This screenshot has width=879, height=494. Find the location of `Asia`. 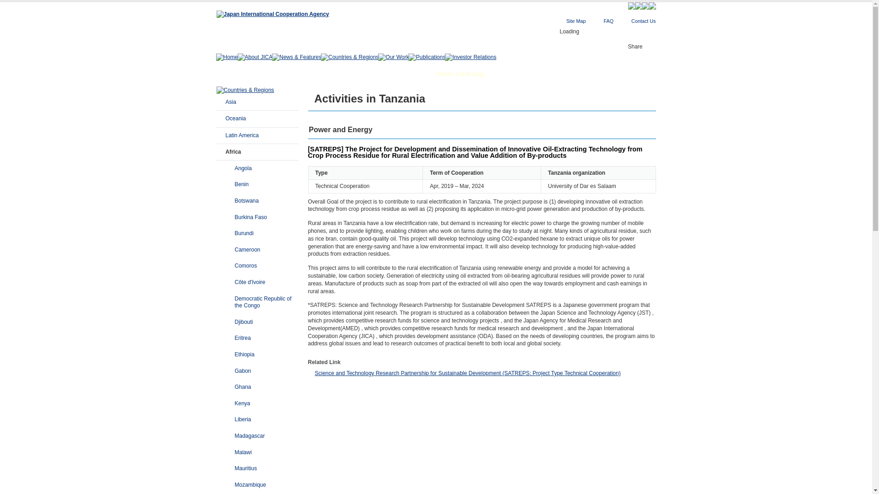

Asia is located at coordinates (258, 102).